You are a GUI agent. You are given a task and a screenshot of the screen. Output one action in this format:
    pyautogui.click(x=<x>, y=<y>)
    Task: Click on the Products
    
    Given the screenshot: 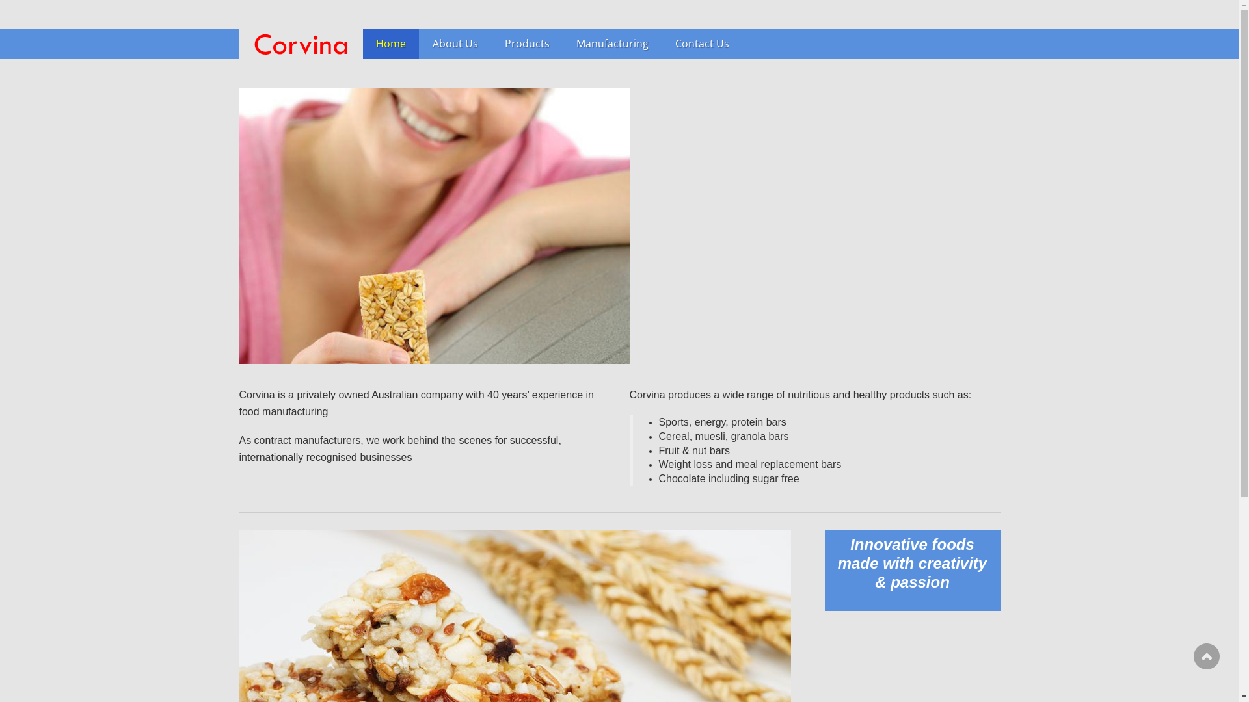 What is the action you would take?
    pyautogui.click(x=527, y=44)
    